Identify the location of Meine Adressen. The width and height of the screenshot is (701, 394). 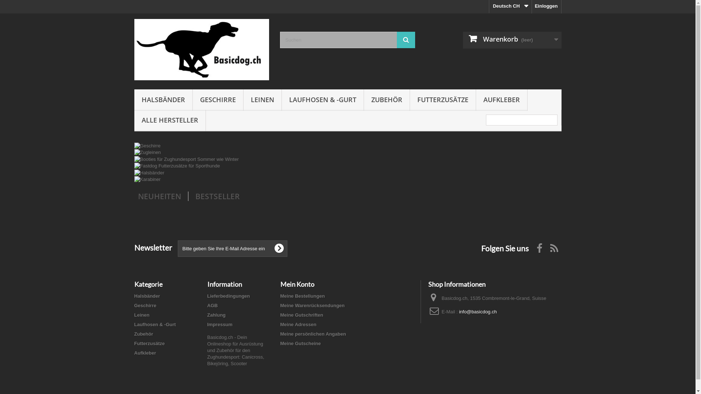
(299, 325).